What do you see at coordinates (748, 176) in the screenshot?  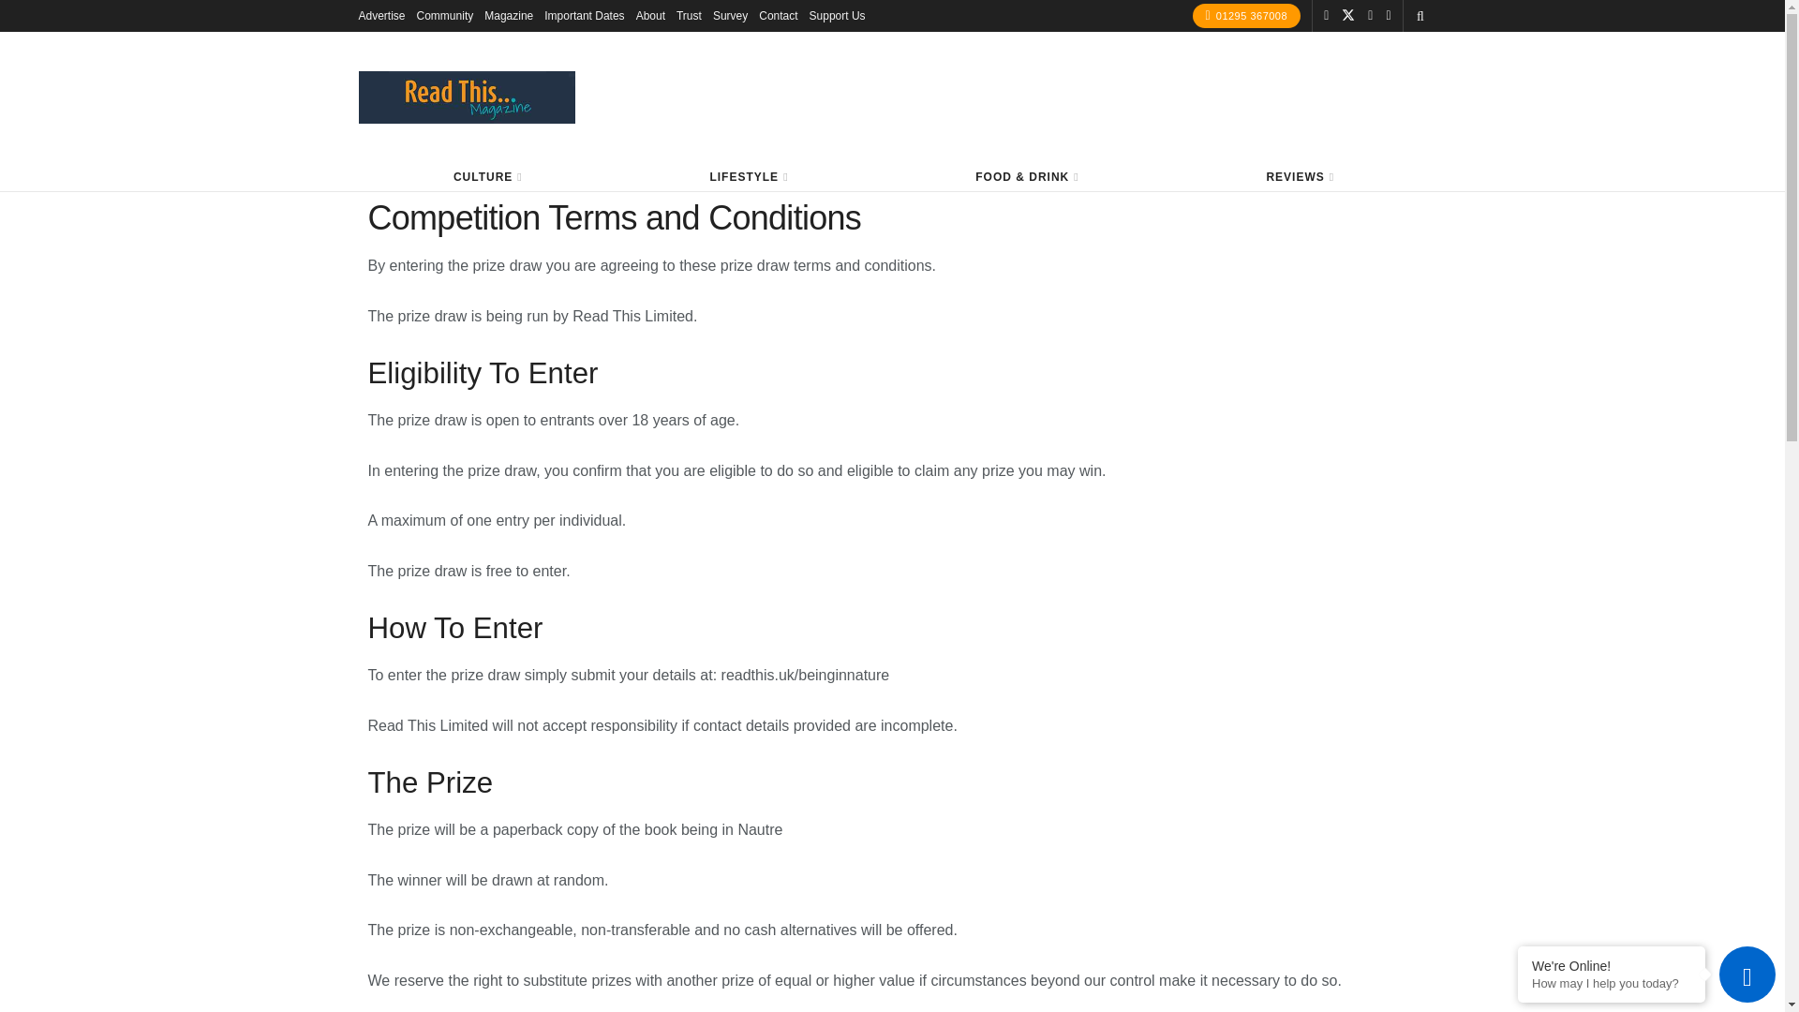 I see `LIFESTYLE` at bounding box center [748, 176].